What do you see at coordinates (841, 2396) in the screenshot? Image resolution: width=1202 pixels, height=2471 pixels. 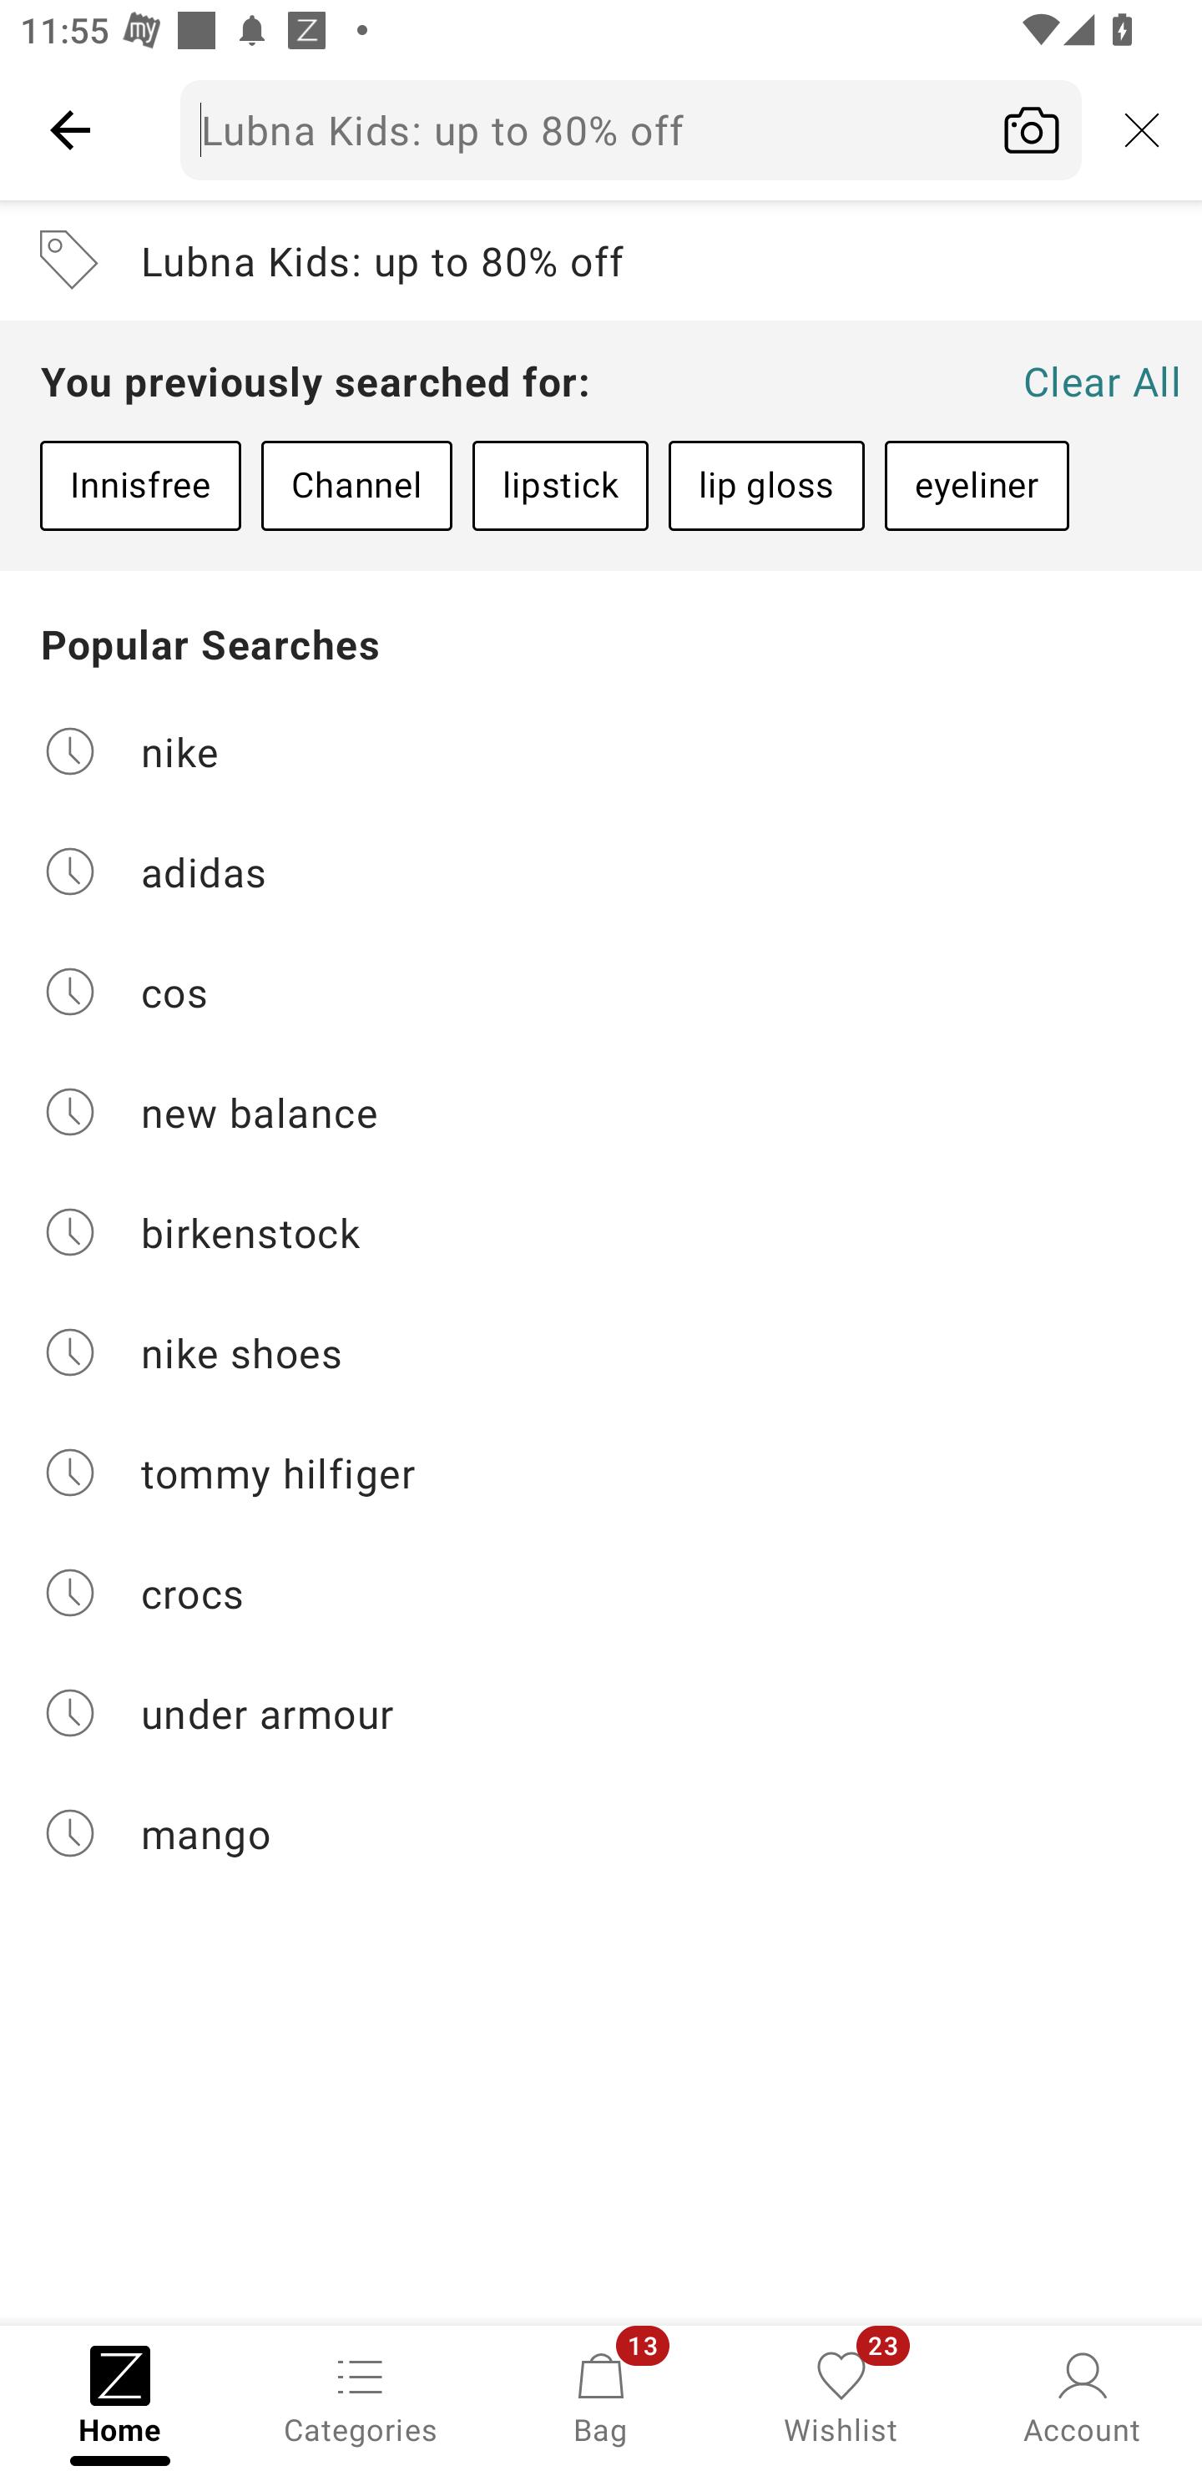 I see `Wishlist, 23 new notifications Wishlist` at bounding box center [841, 2396].